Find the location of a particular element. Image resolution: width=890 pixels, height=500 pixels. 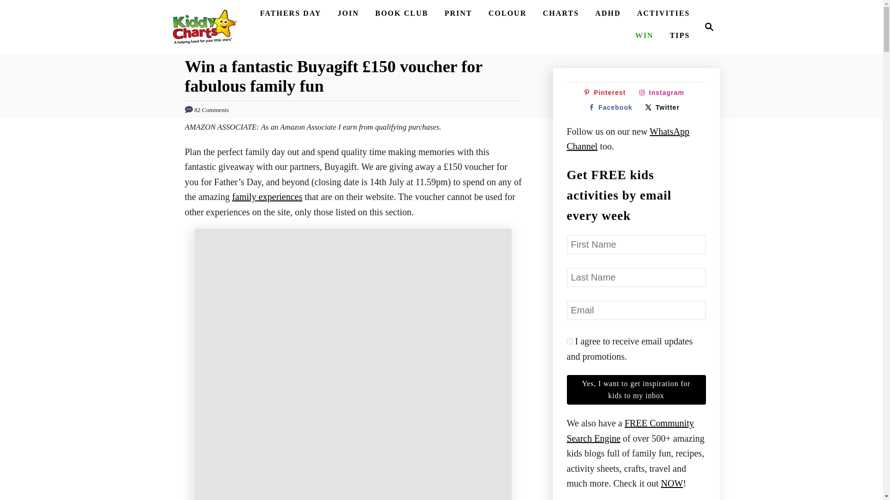

ADHD is located at coordinates (348, 13).